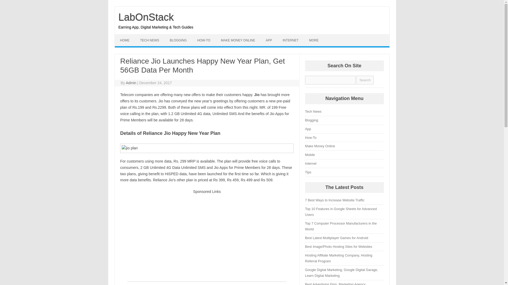 The width and height of the screenshot is (508, 285). Describe the element at coordinates (178, 40) in the screenshot. I see `BLOGGING` at that location.